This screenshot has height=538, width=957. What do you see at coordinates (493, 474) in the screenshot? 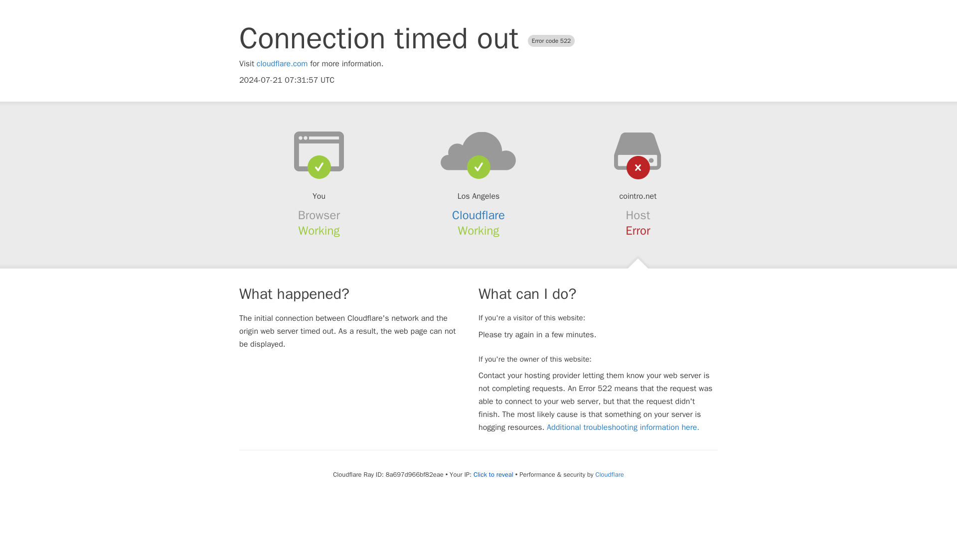
I see `Click to reveal` at bounding box center [493, 474].